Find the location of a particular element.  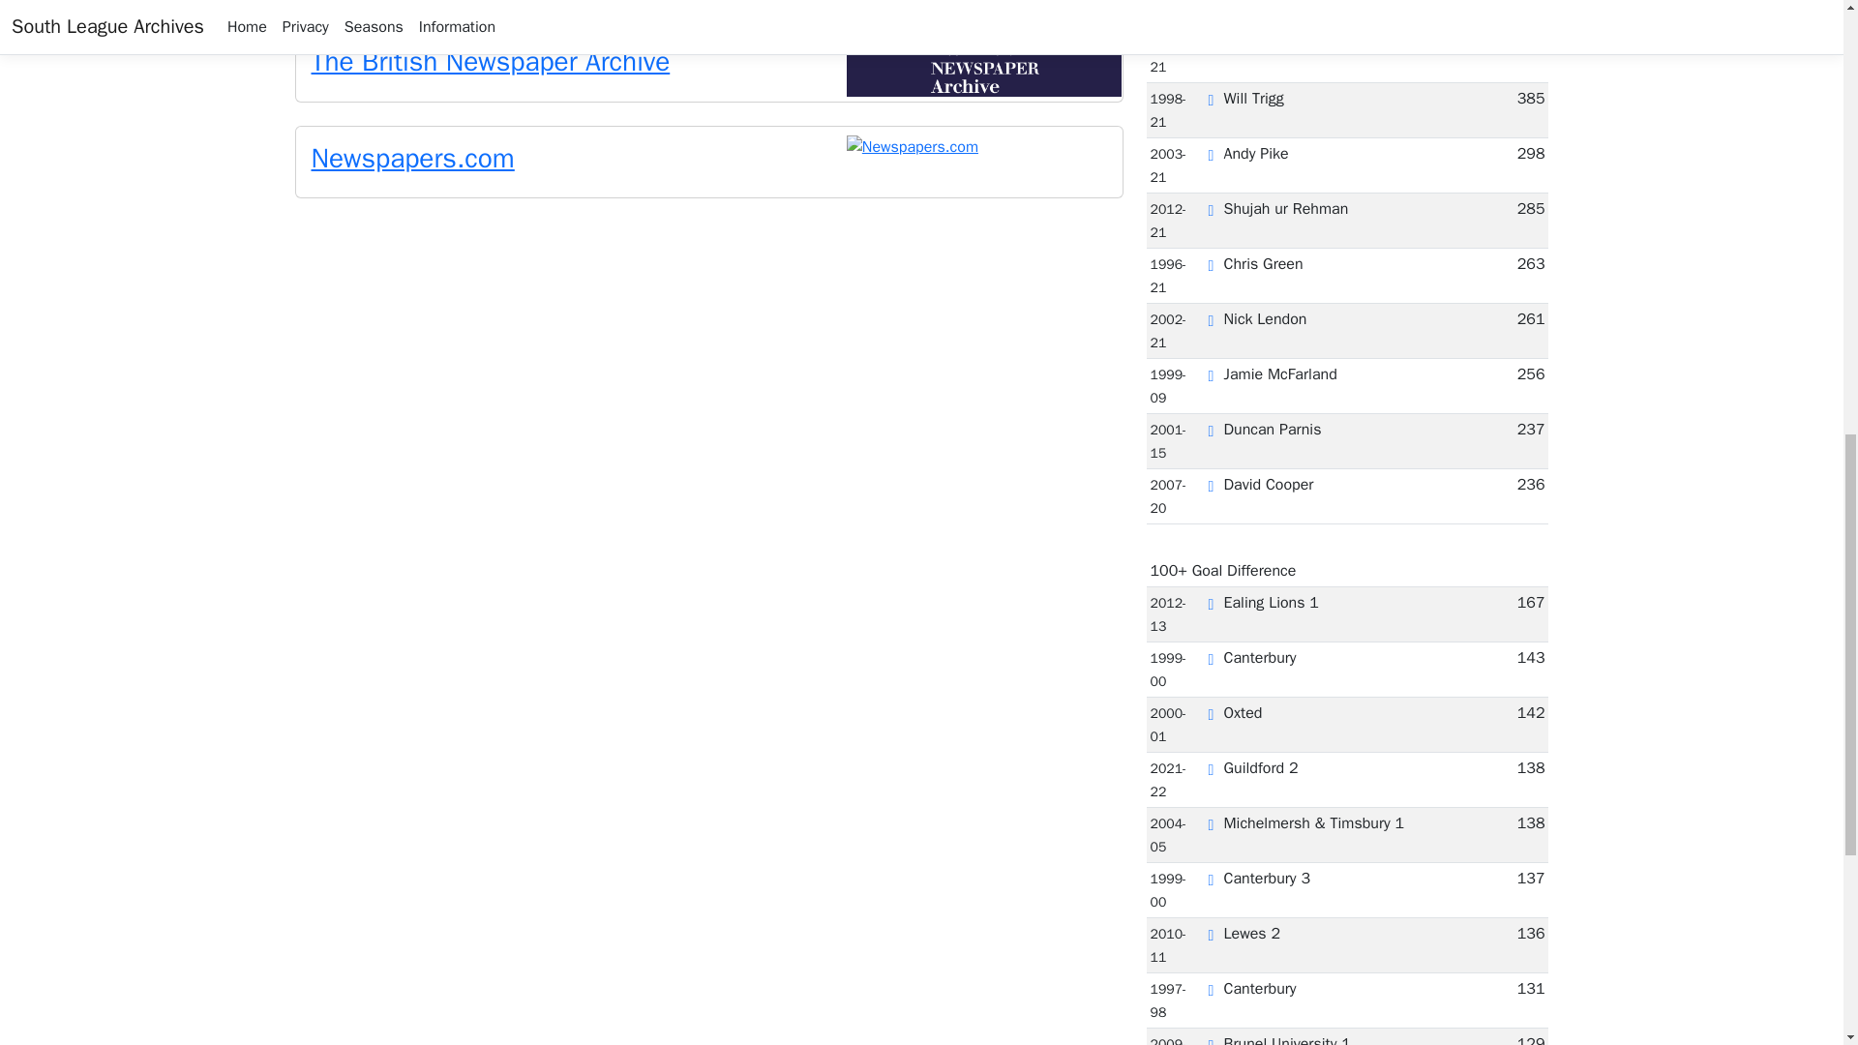

Newspapers.com is located at coordinates (412, 158).